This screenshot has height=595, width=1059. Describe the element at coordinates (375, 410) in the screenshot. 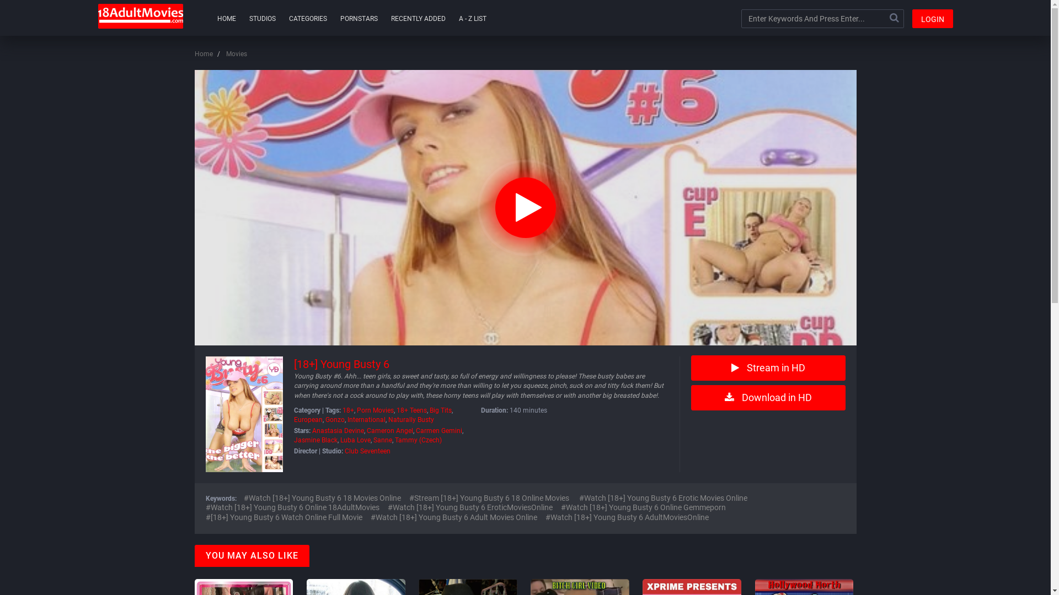

I see `Porn Movies` at that location.